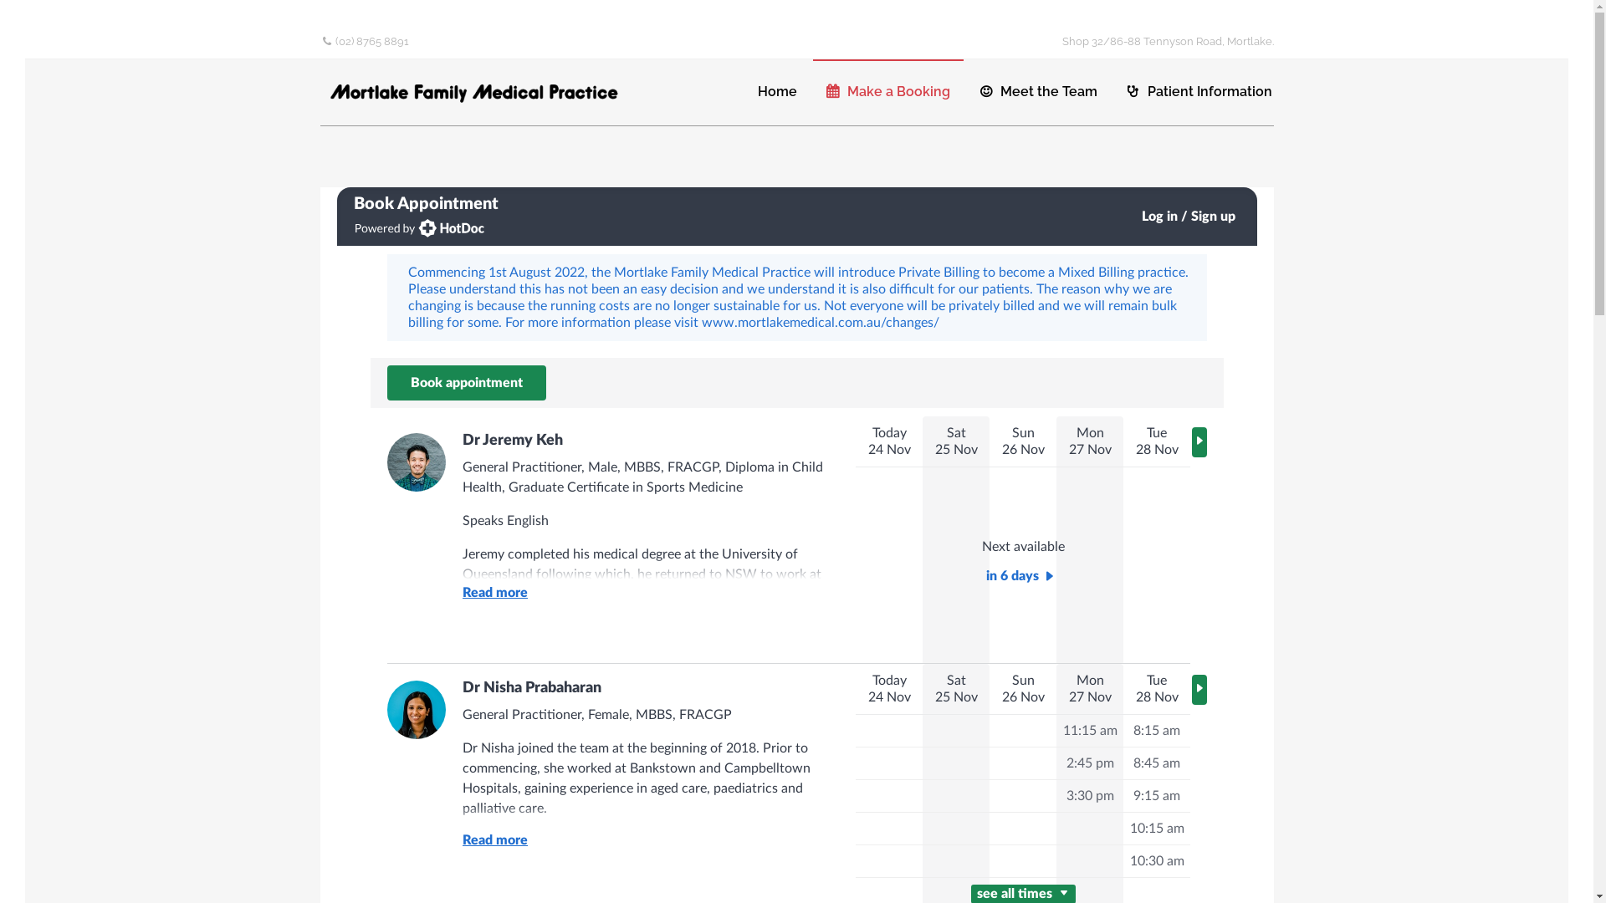 Image resolution: width=1606 pixels, height=903 pixels. I want to click on Patient Information, so click(1199, 92).